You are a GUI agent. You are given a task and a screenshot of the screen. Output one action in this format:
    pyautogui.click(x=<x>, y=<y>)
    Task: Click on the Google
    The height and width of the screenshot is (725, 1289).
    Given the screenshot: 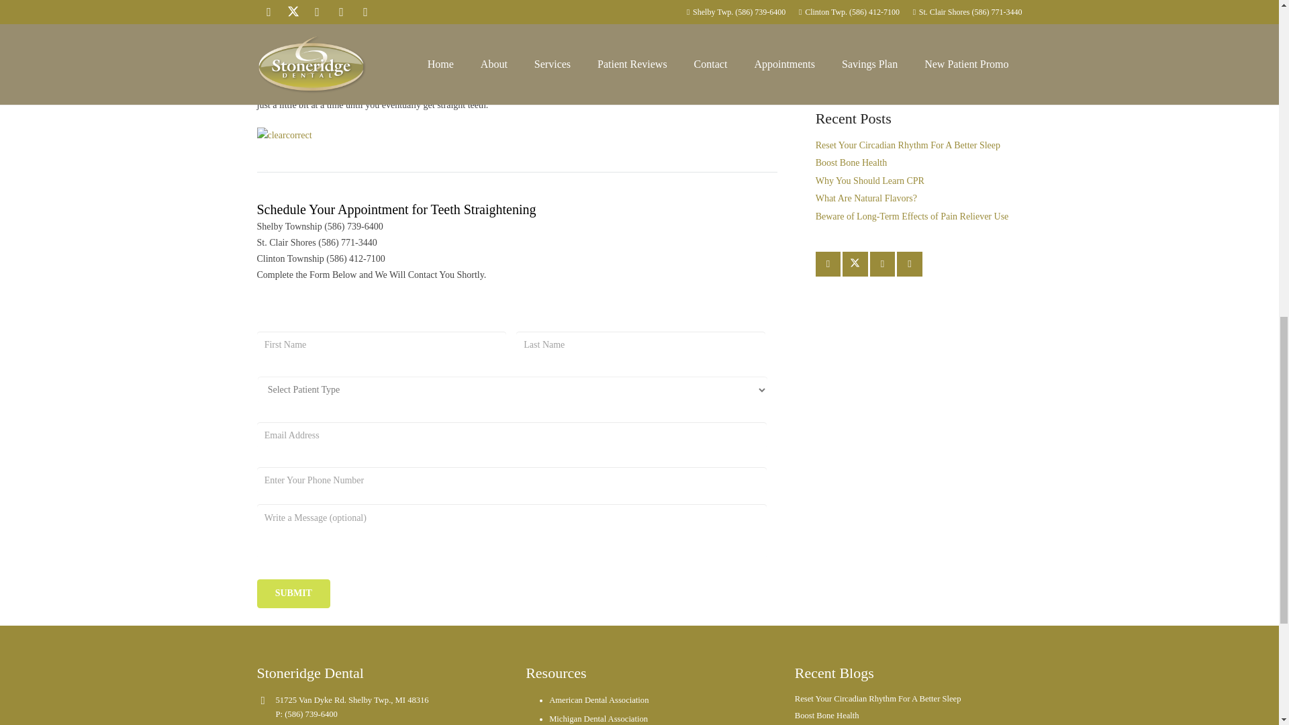 What is the action you would take?
    pyautogui.click(x=883, y=264)
    